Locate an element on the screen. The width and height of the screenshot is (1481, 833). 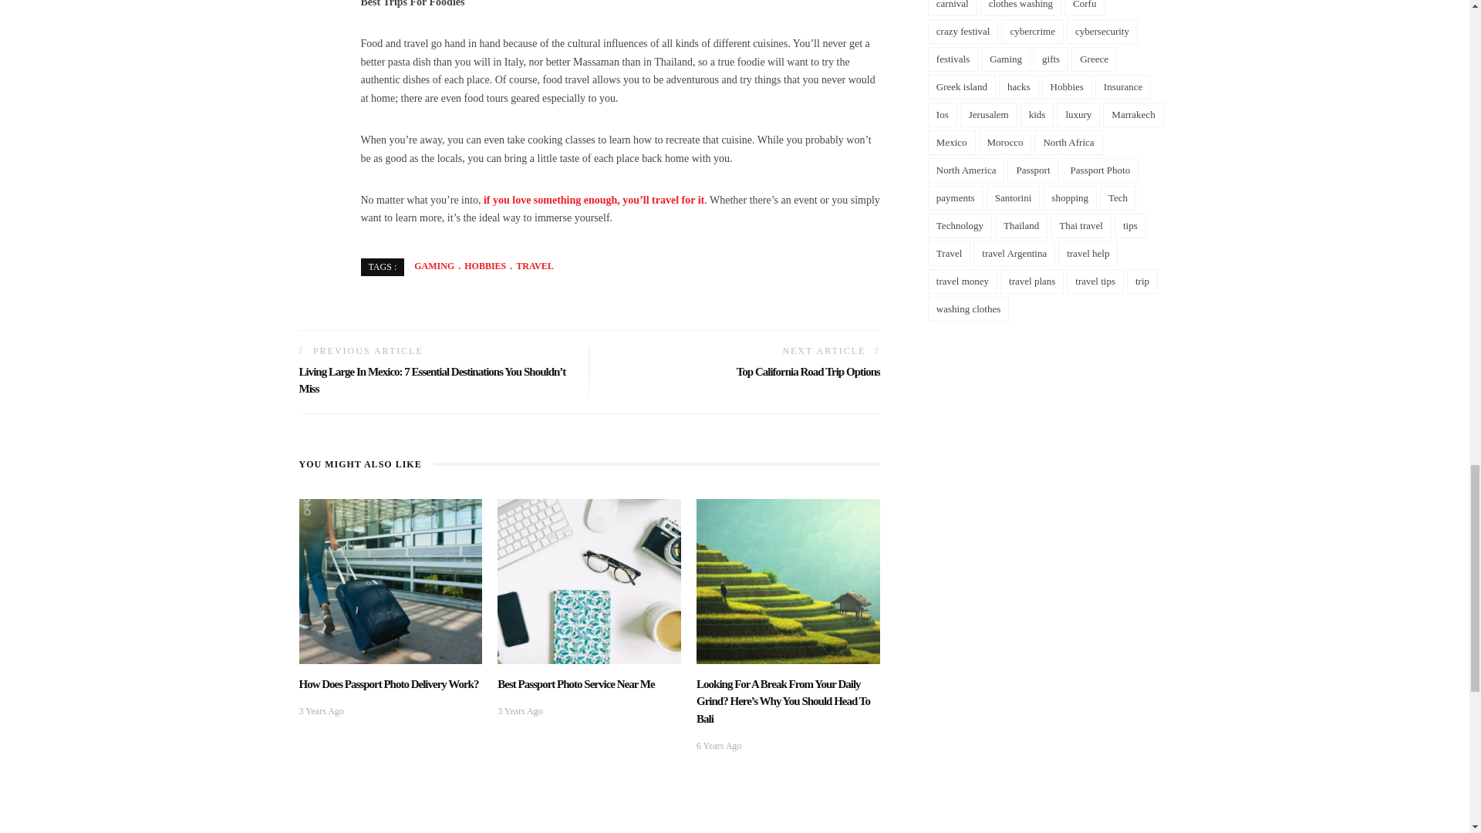
Travel is located at coordinates (529, 266).